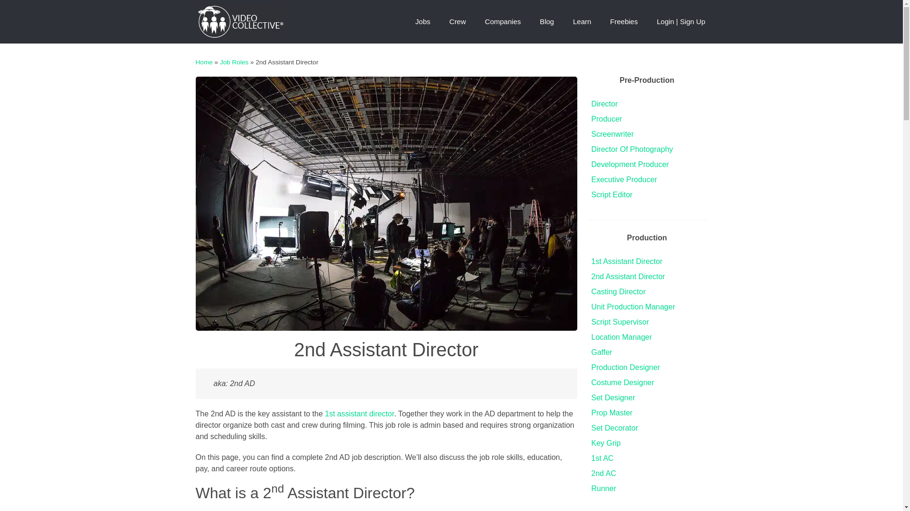  I want to click on Jobs, so click(423, 22).